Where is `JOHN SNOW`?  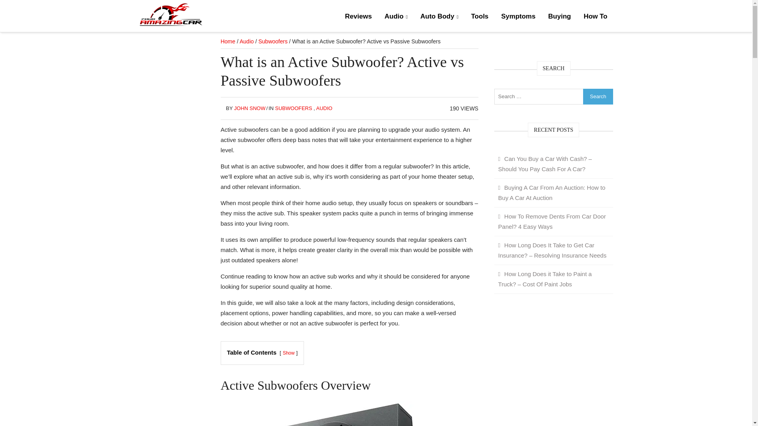
JOHN SNOW is located at coordinates (250, 108).